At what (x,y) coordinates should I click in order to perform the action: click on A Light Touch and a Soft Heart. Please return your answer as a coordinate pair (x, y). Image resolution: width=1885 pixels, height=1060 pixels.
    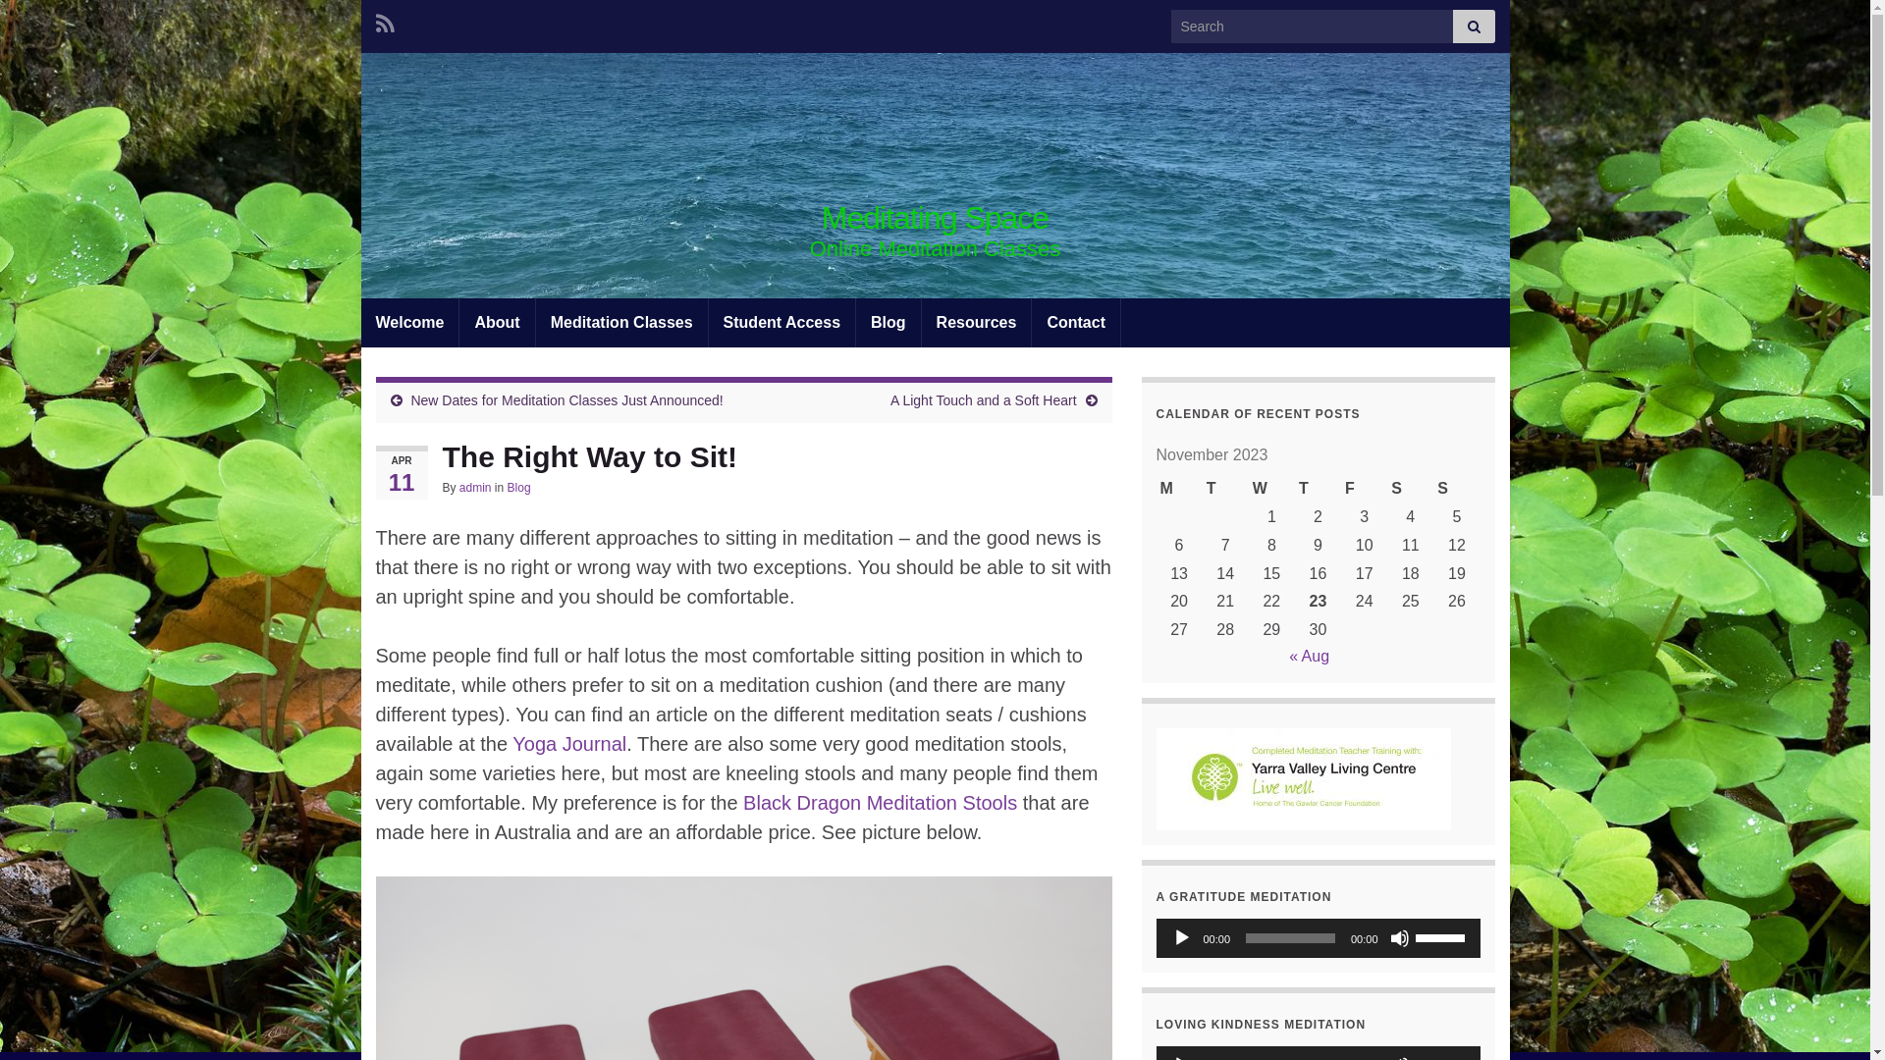
    Looking at the image, I should click on (984, 400).